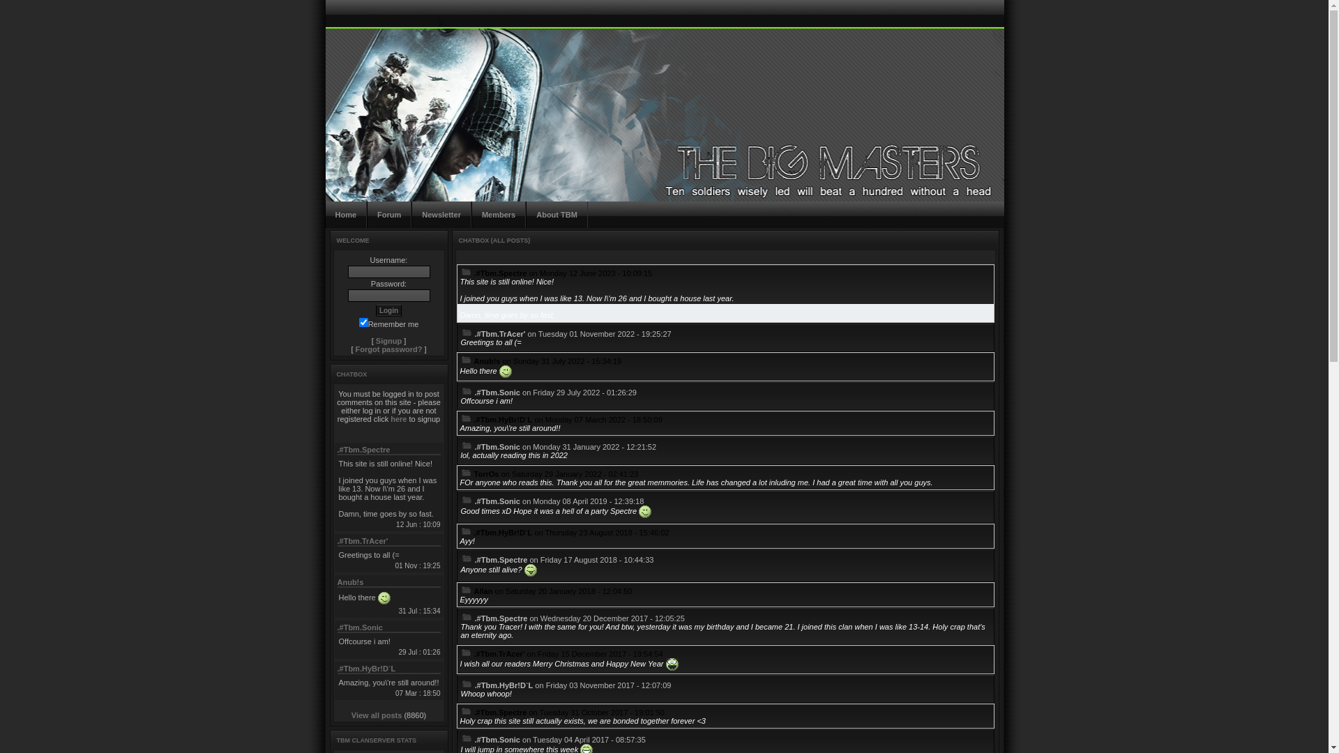 This screenshot has width=1339, height=753. I want to click on About TBM, so click(557, 215).